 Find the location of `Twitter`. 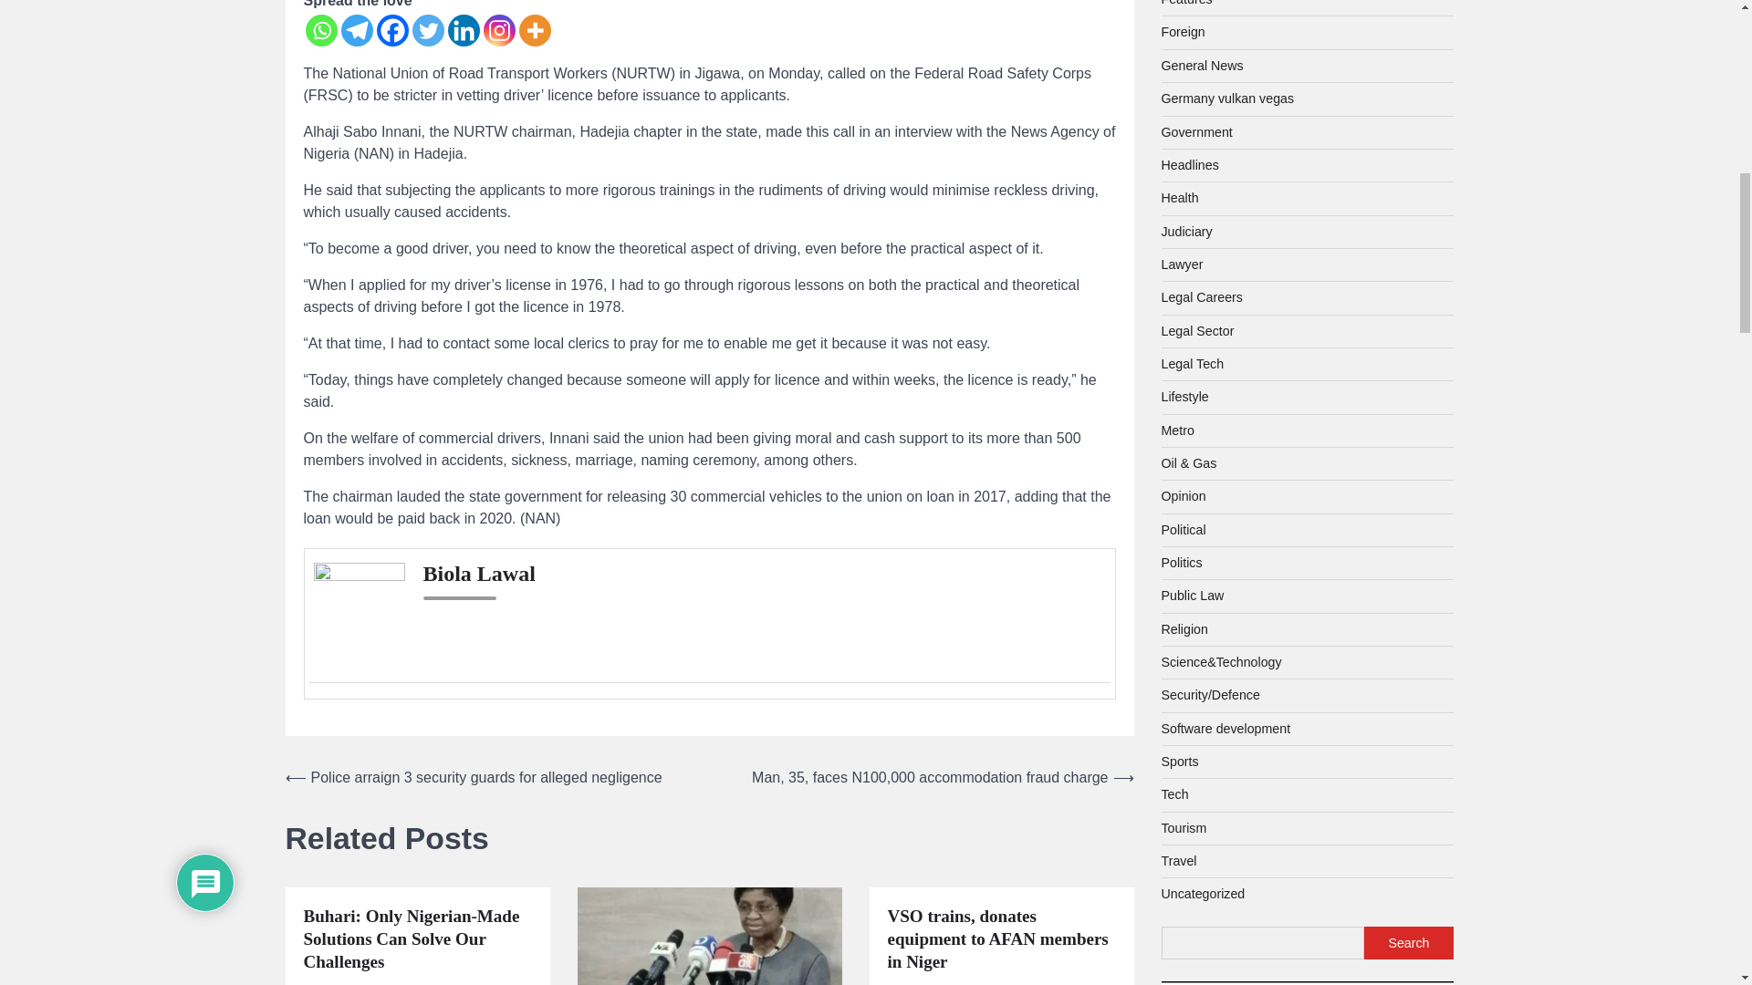

Twitter is located at coordinates (428, 30).